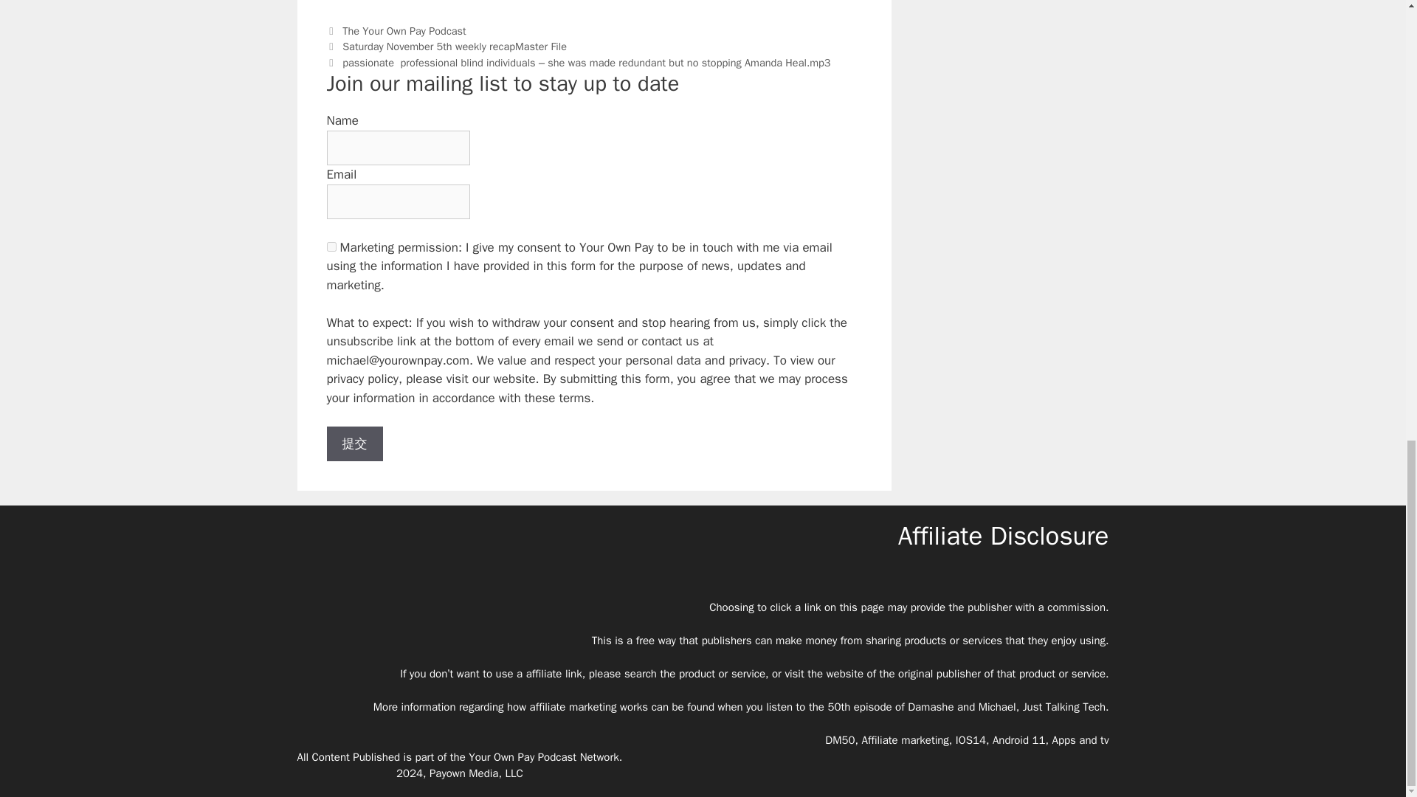 This screenshot has width=1417, height=797. Describe the element at coordinates (455, 46) in the screenshot. I see `Saturday November 5th weekly recapMaster File` at that location.